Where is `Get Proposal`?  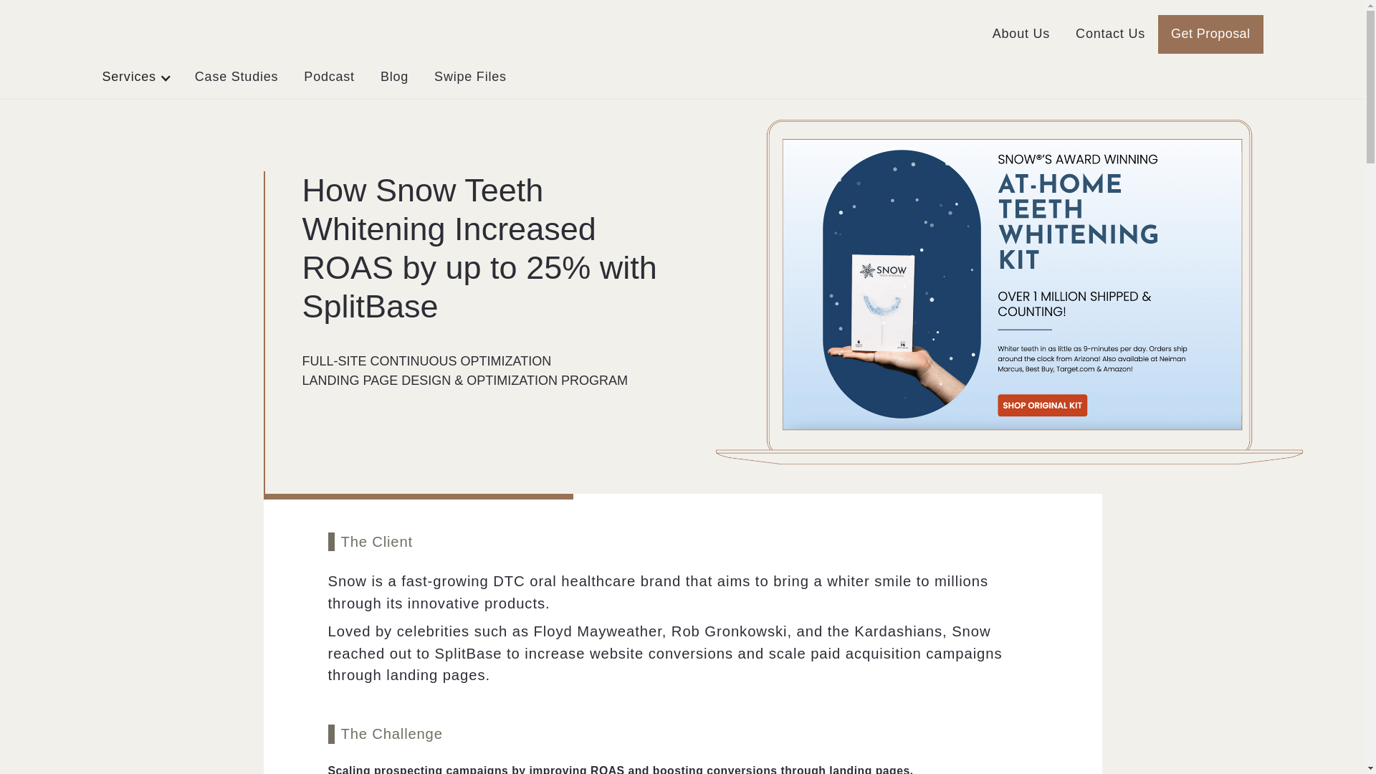 Get Proposal is located at coordinates (1210, 34).